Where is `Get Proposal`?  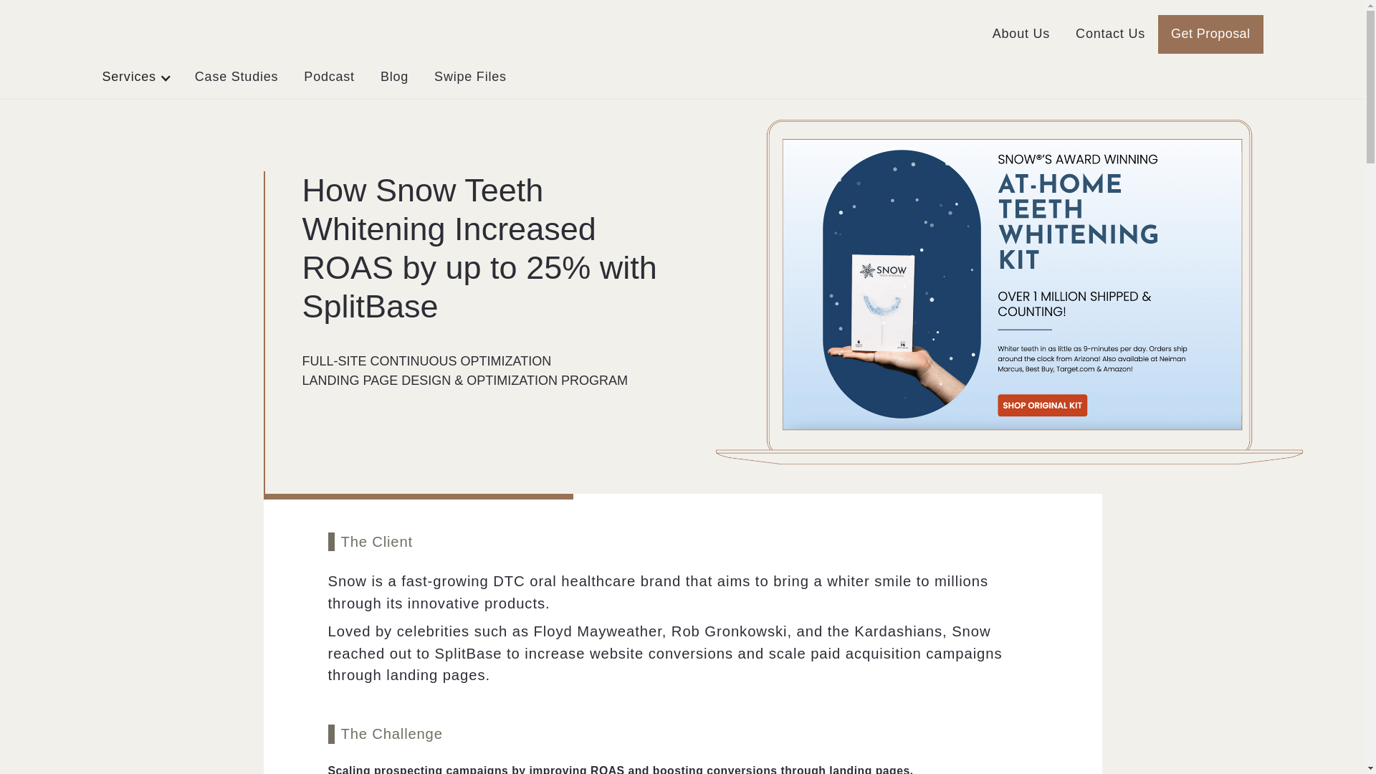 Get Proposal is located at coordinates (1210, 34).